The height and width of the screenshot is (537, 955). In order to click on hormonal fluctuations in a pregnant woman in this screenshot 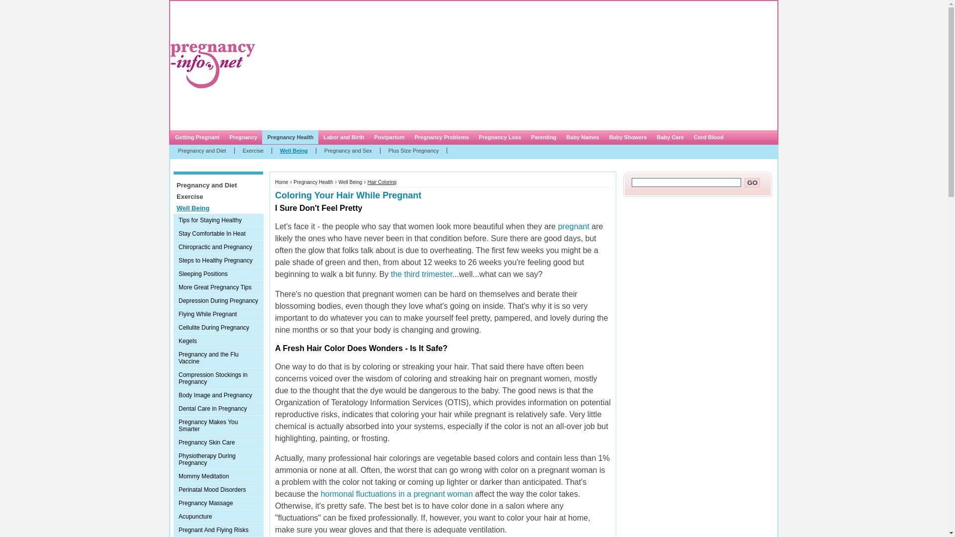, I will do `click(395, 494)`.